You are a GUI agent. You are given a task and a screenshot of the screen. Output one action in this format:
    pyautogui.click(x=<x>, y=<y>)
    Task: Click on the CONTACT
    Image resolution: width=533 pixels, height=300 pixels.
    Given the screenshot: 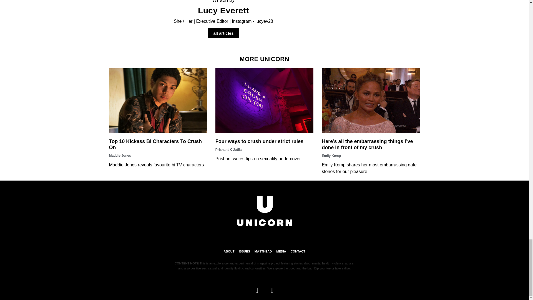 What is the action you would take?
    pyautogui.click(x=298, y=251)
    